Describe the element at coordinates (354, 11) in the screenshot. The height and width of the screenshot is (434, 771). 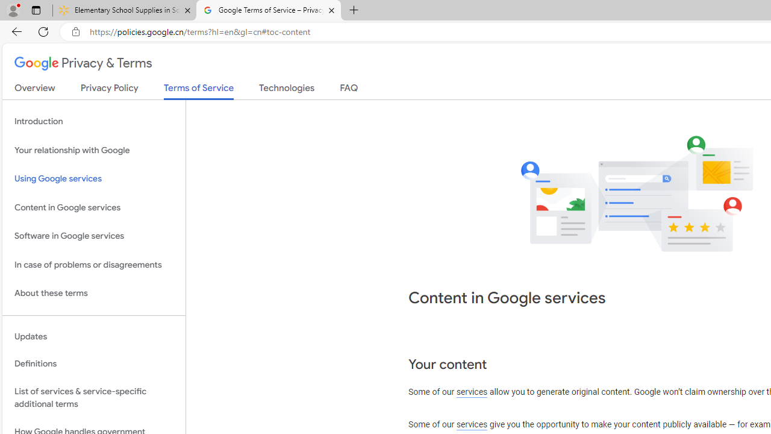
I see `New Tab` at that location.